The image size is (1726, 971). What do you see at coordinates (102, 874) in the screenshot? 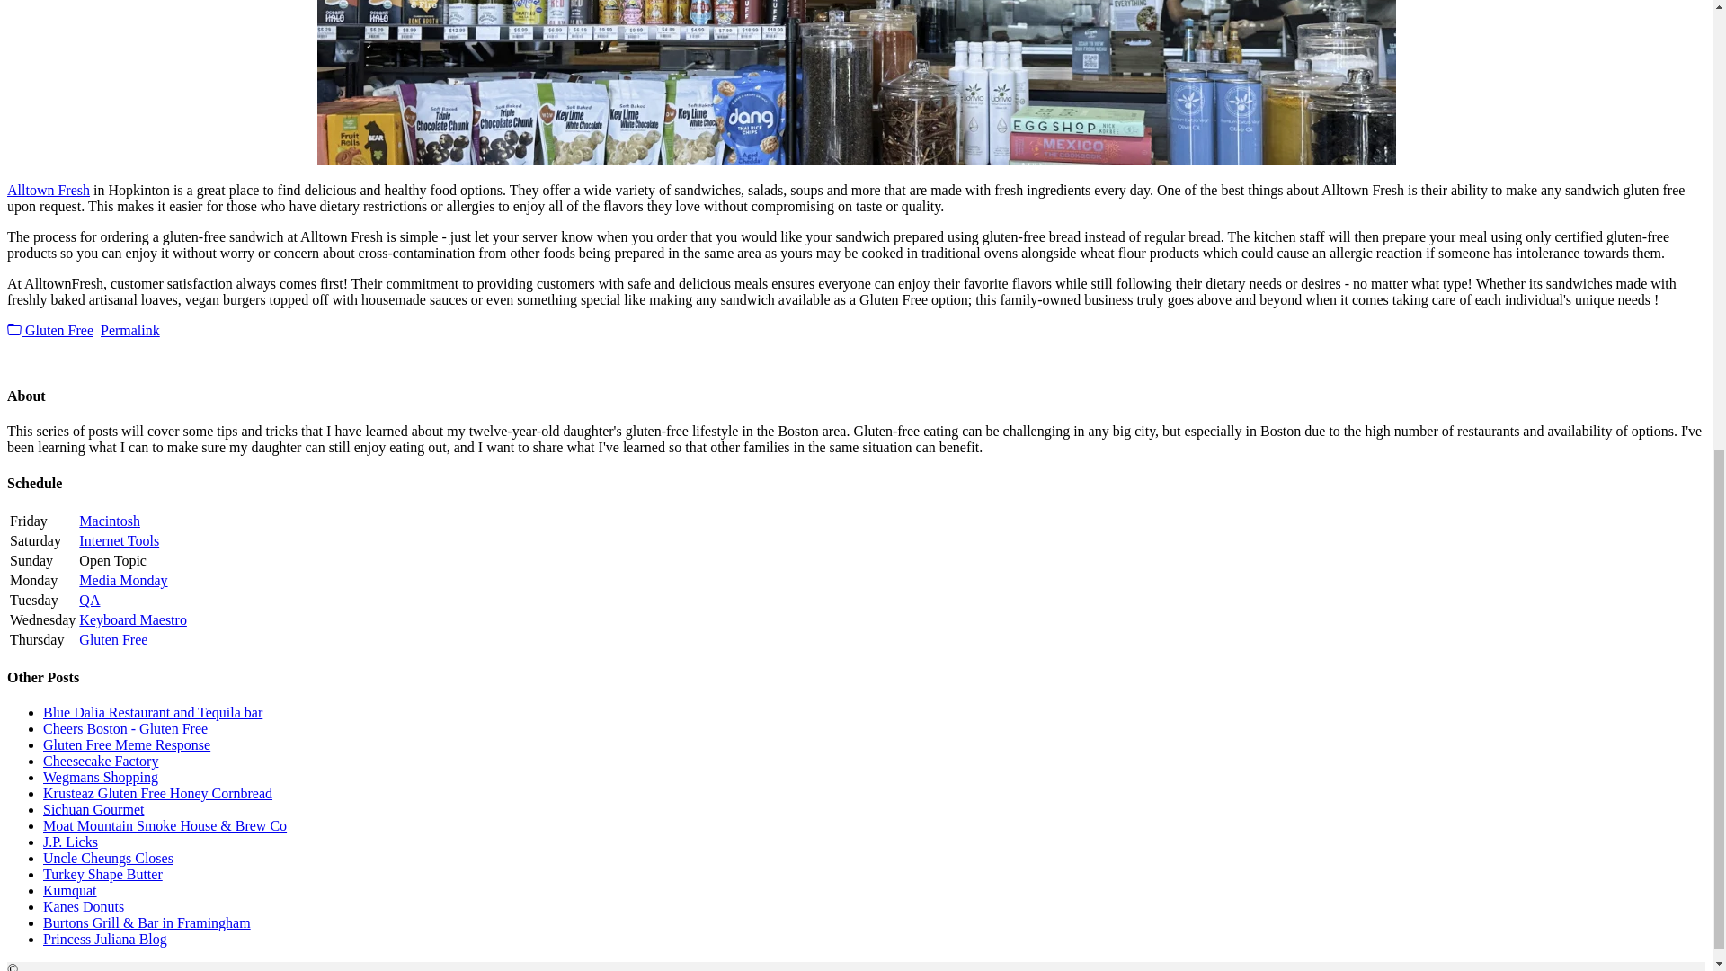
I see `Turkey Shape Butter` at bounding box center [102, 874].